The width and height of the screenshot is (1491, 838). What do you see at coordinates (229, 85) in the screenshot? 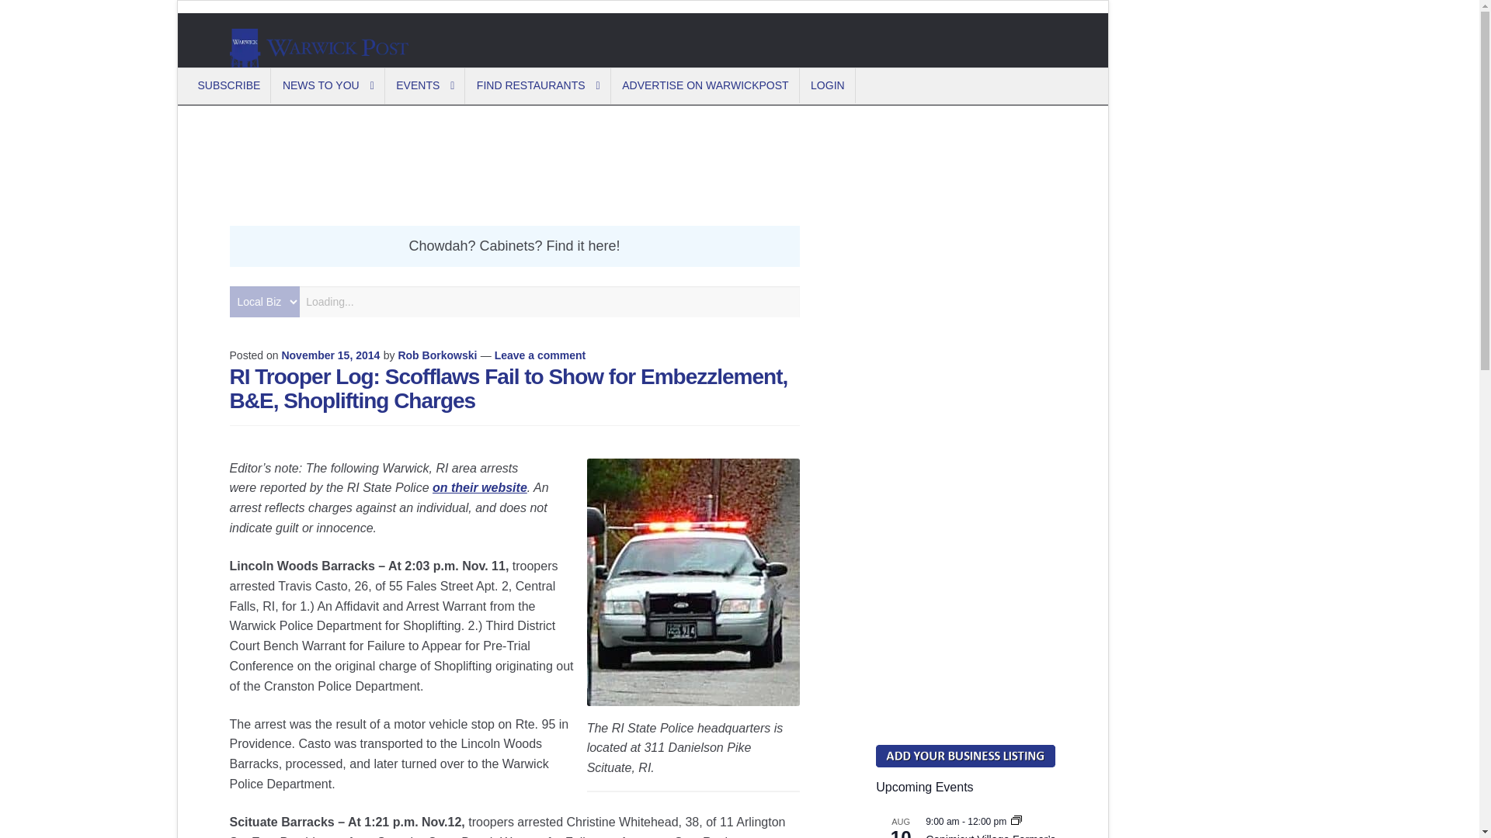
I see `SUBSCRIBE` at bounding box center [229, 85].